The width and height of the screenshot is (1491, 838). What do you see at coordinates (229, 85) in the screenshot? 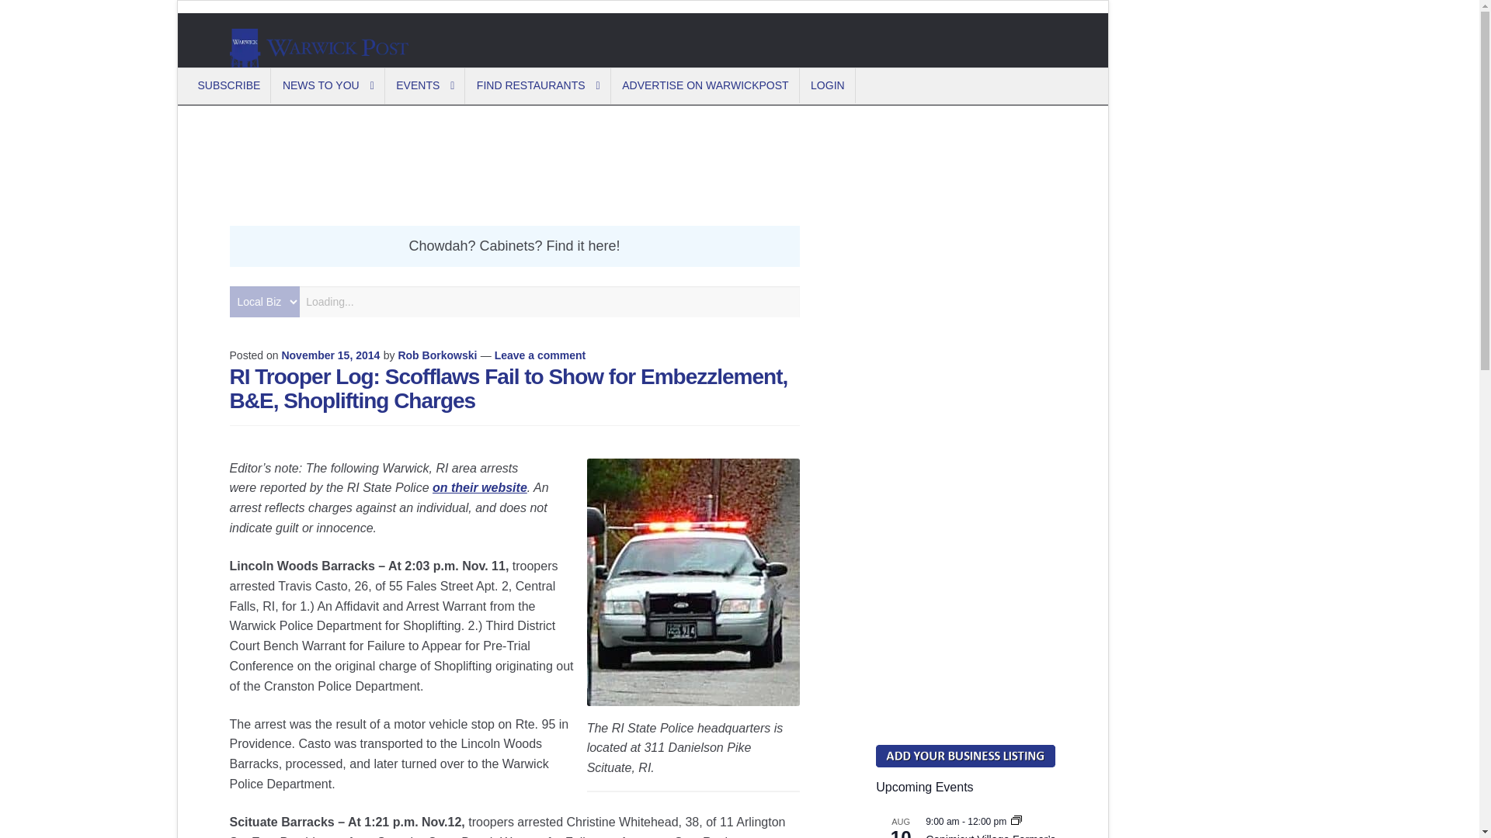
I see `SUBSCRIBE` at bounding box center [229, 85].